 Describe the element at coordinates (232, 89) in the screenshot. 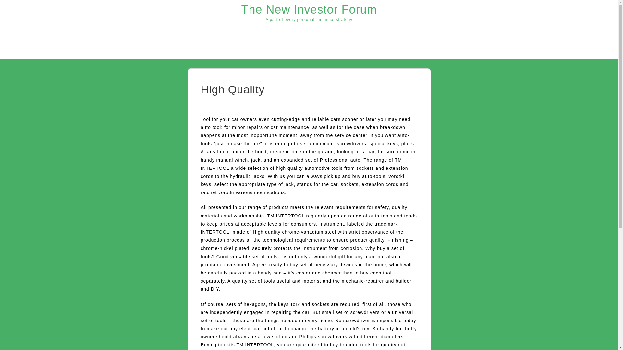

I see `High Quality` at that location.